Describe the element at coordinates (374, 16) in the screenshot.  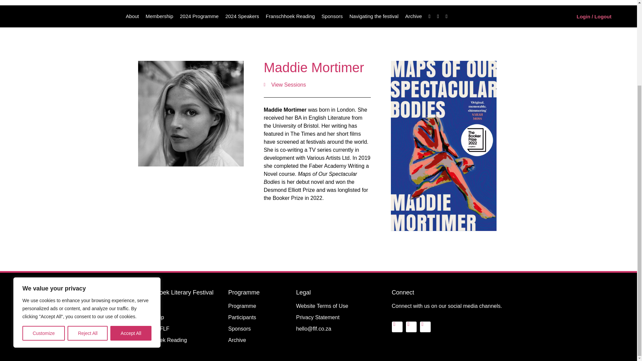
I see `Navigating the festival` at that location.